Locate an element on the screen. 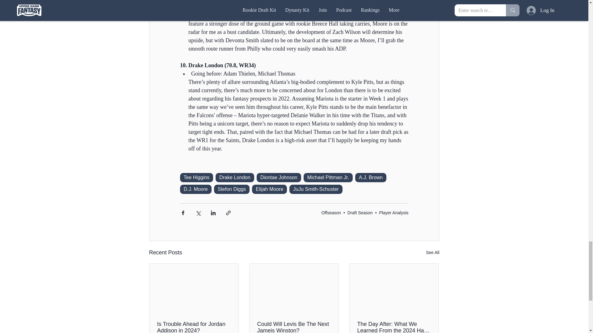  D.J. Moore is located at coordinates (195, 189).